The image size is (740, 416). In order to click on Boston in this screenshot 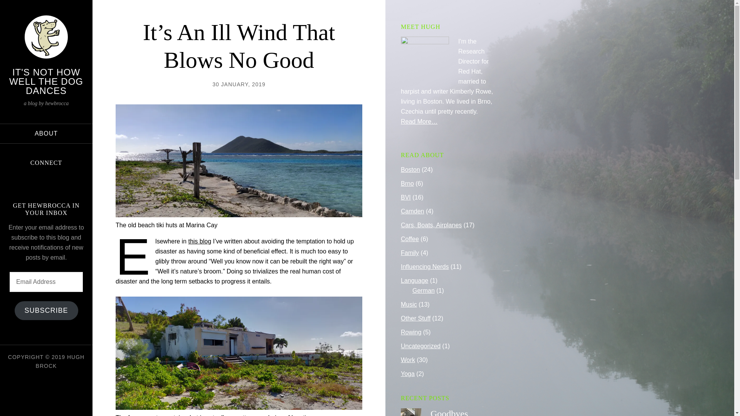, I will do `click(410, 169)`.